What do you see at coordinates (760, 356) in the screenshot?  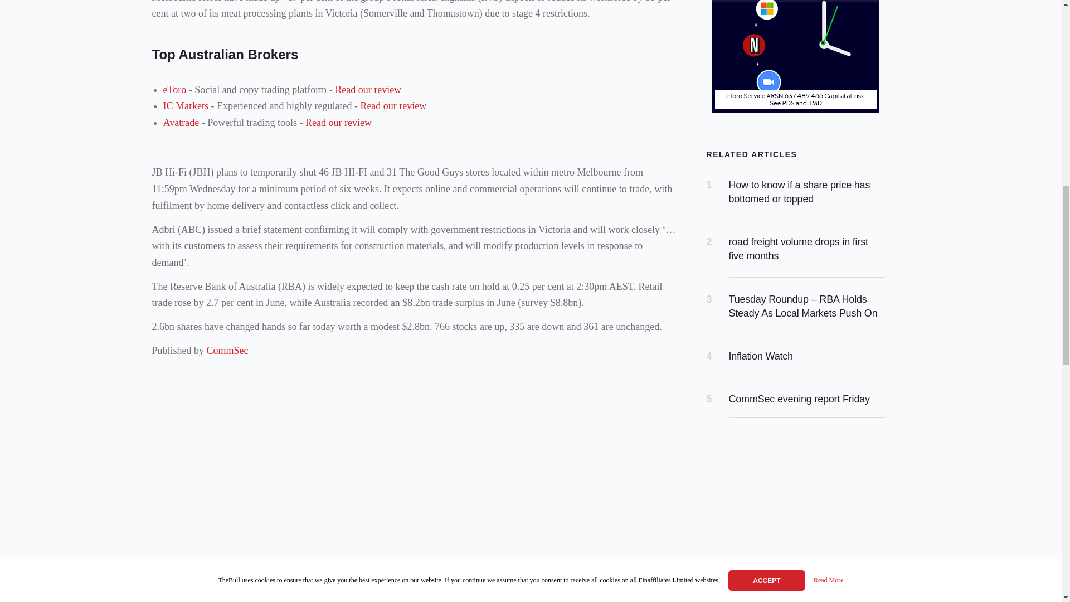 I see `Inflation Watch` at bounding box center [760, 356].